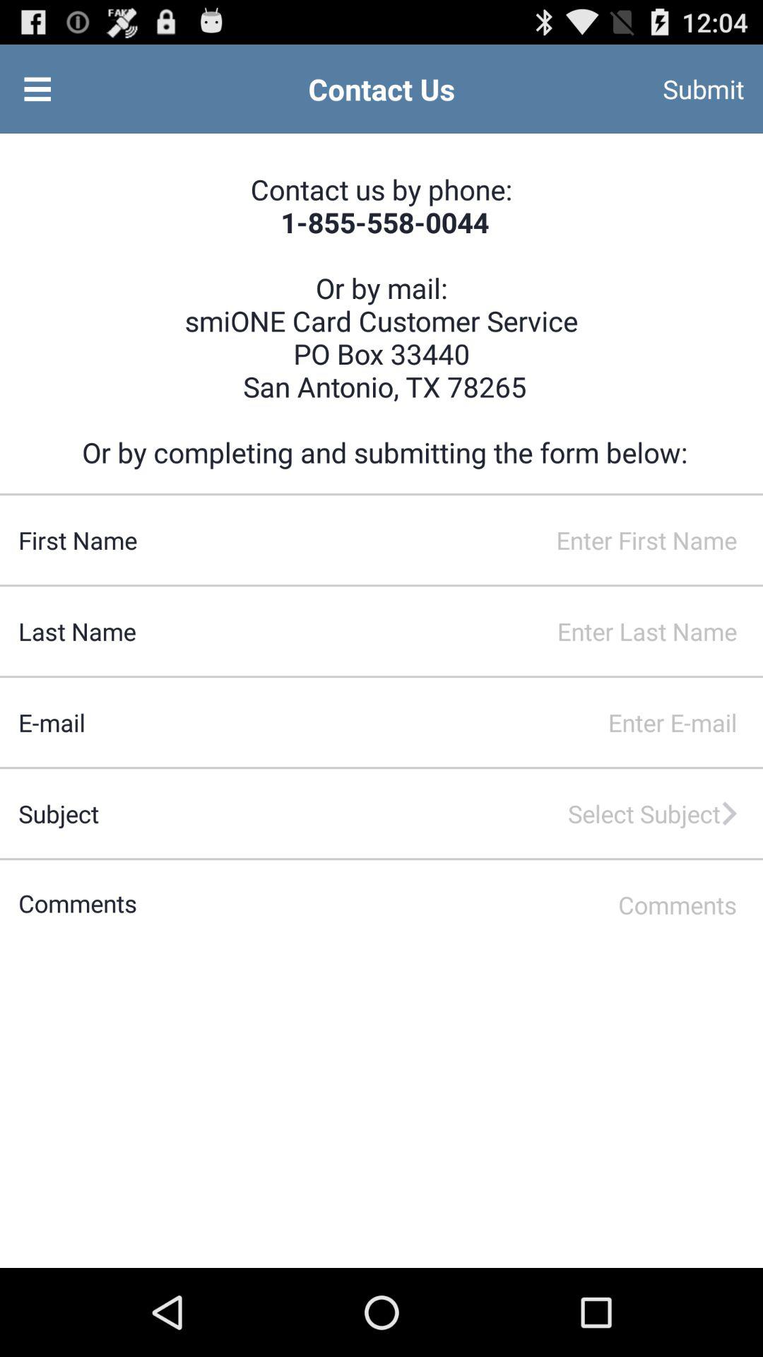 This screenshot has width=763, height=1357. Describe the element at coordinates (449, 905) in the screenshot. I see `type in comments` at that location.